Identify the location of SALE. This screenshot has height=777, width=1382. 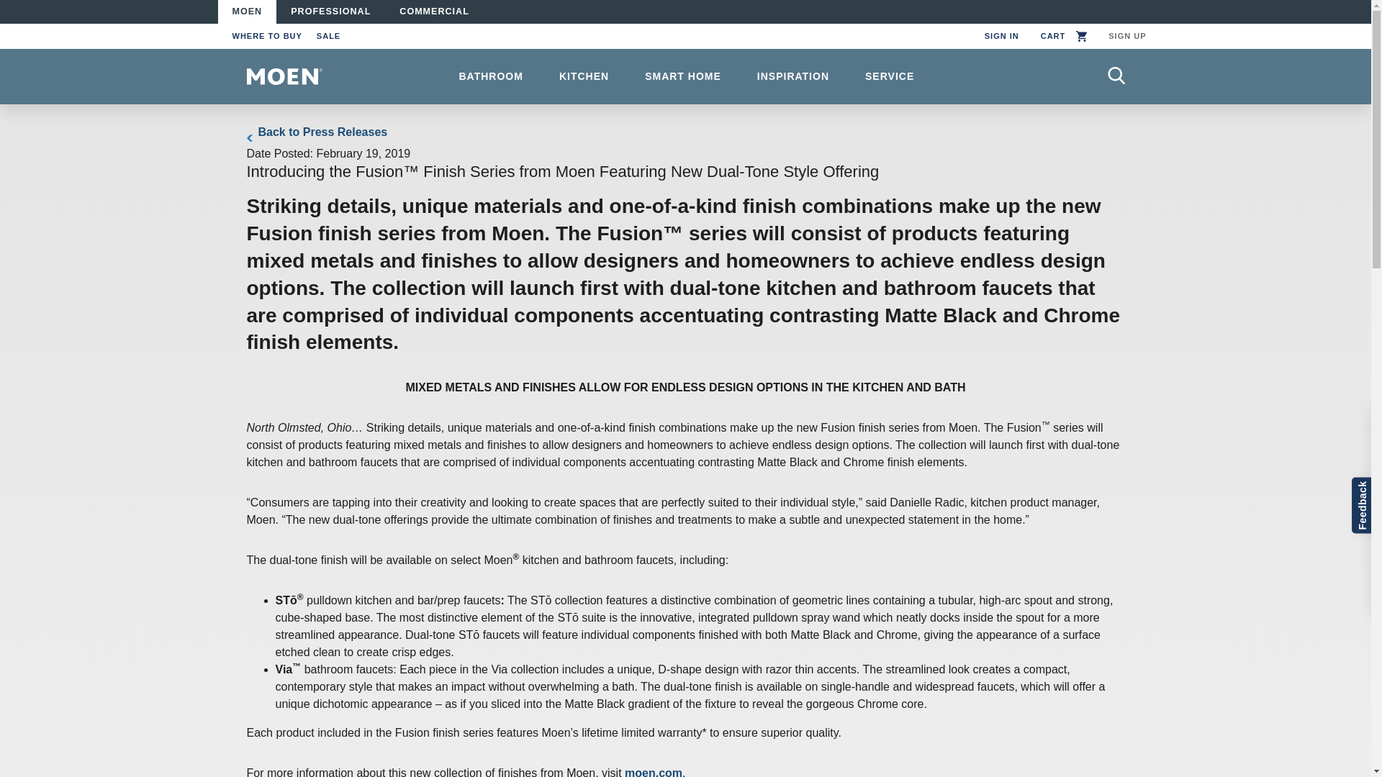
(328, 36).